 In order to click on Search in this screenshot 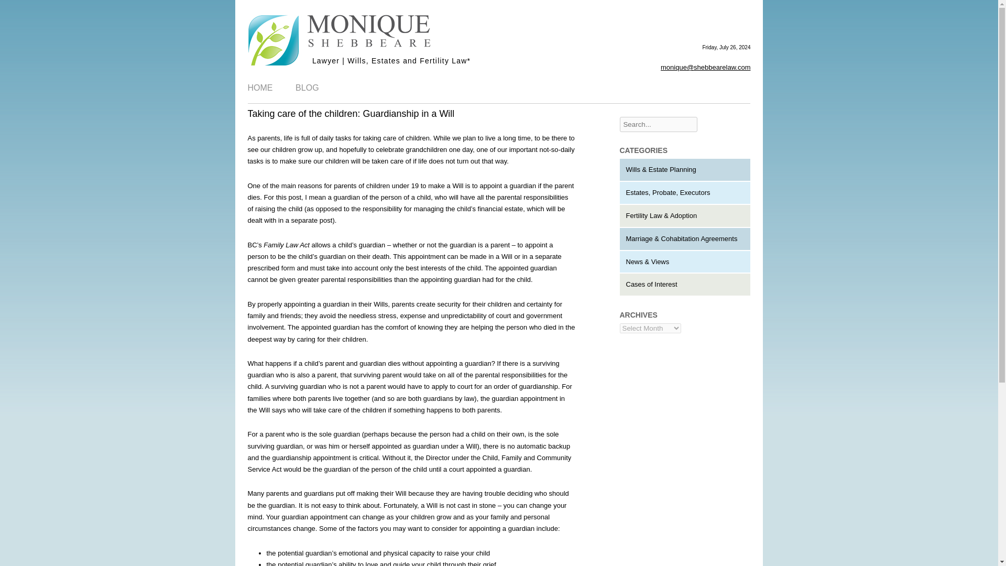, I will do `click(15, 8)`.